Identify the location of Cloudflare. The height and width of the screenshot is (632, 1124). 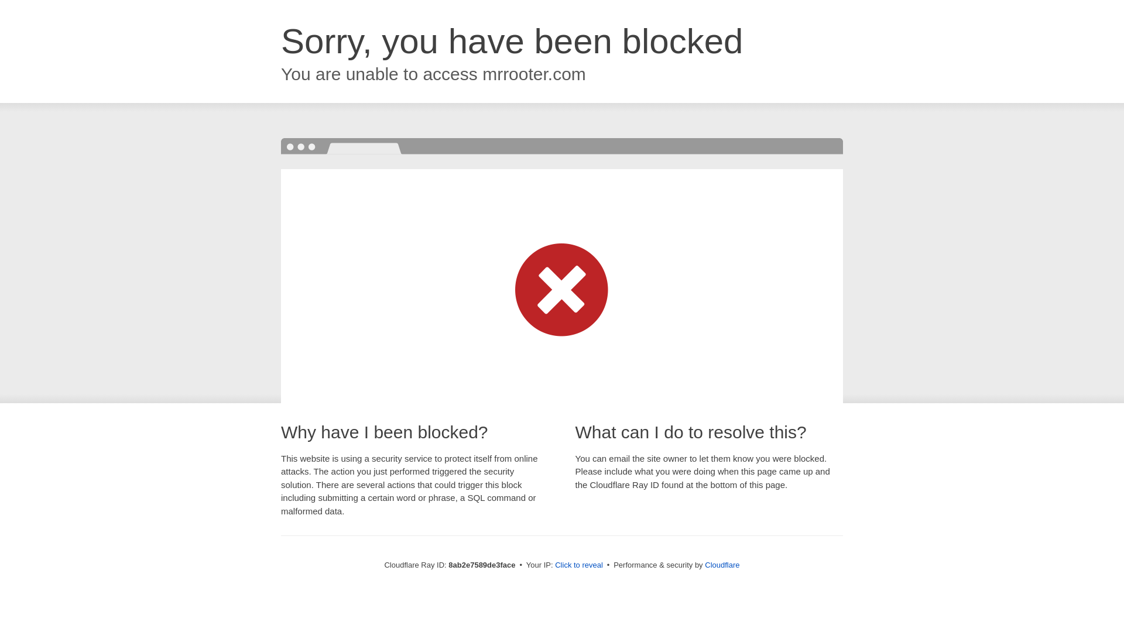
(722, 565).